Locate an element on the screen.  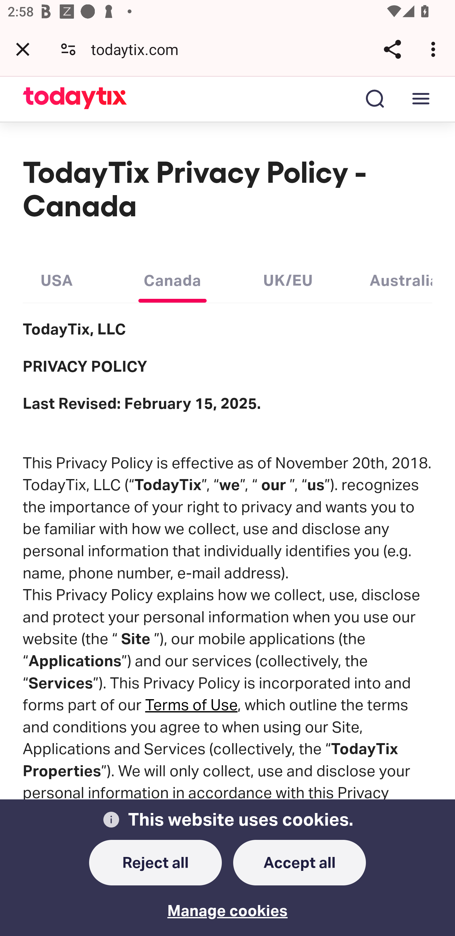
UK/EU is located at coordinates (288, 278).